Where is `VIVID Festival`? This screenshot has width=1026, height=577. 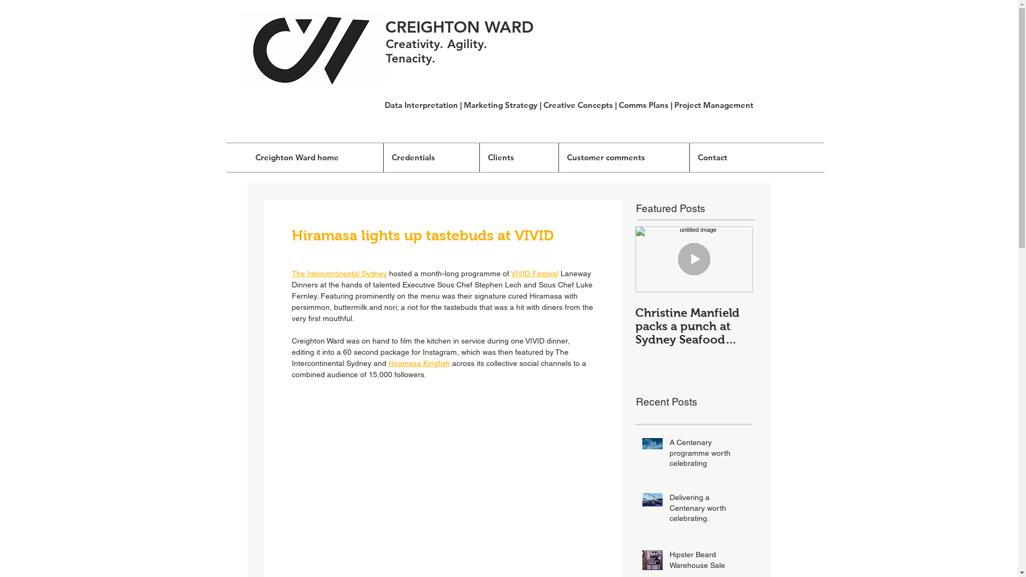 VIVID Festival is located at coordinates (534, 274).